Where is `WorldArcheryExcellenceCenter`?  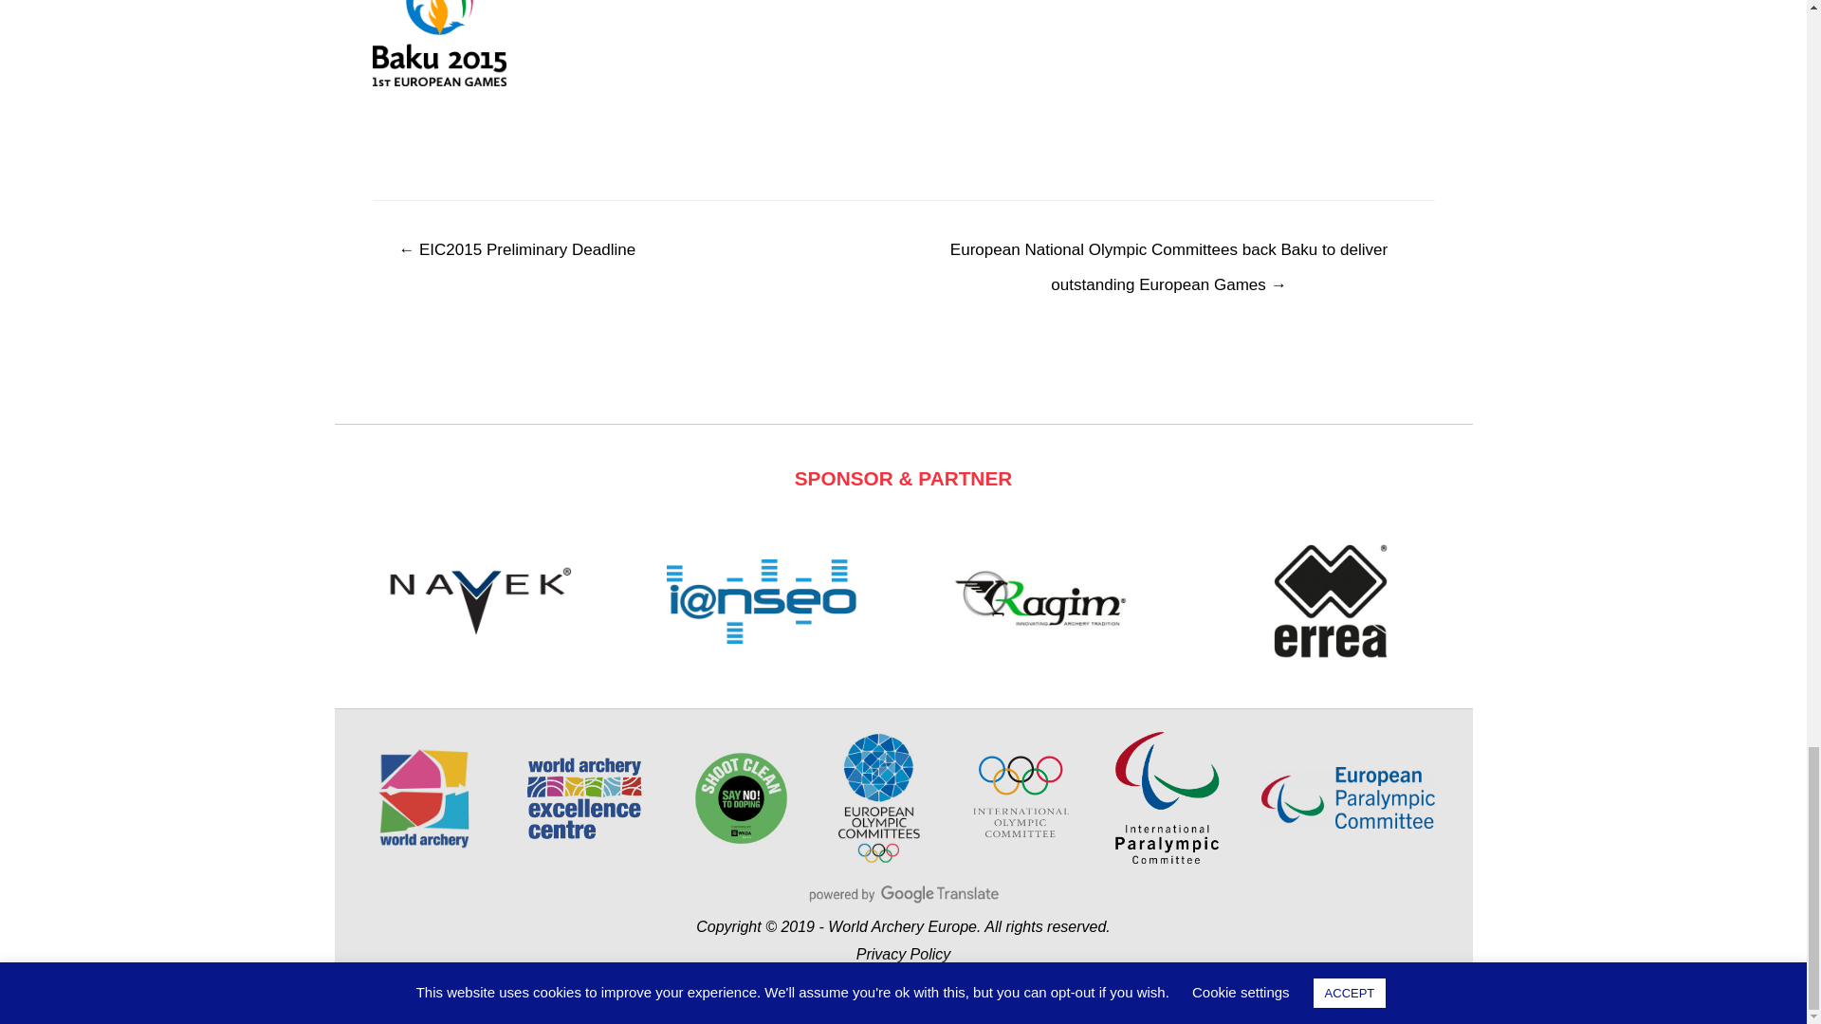 WorldArcheryExcellenceCenter is located at coordinates (584, 798).